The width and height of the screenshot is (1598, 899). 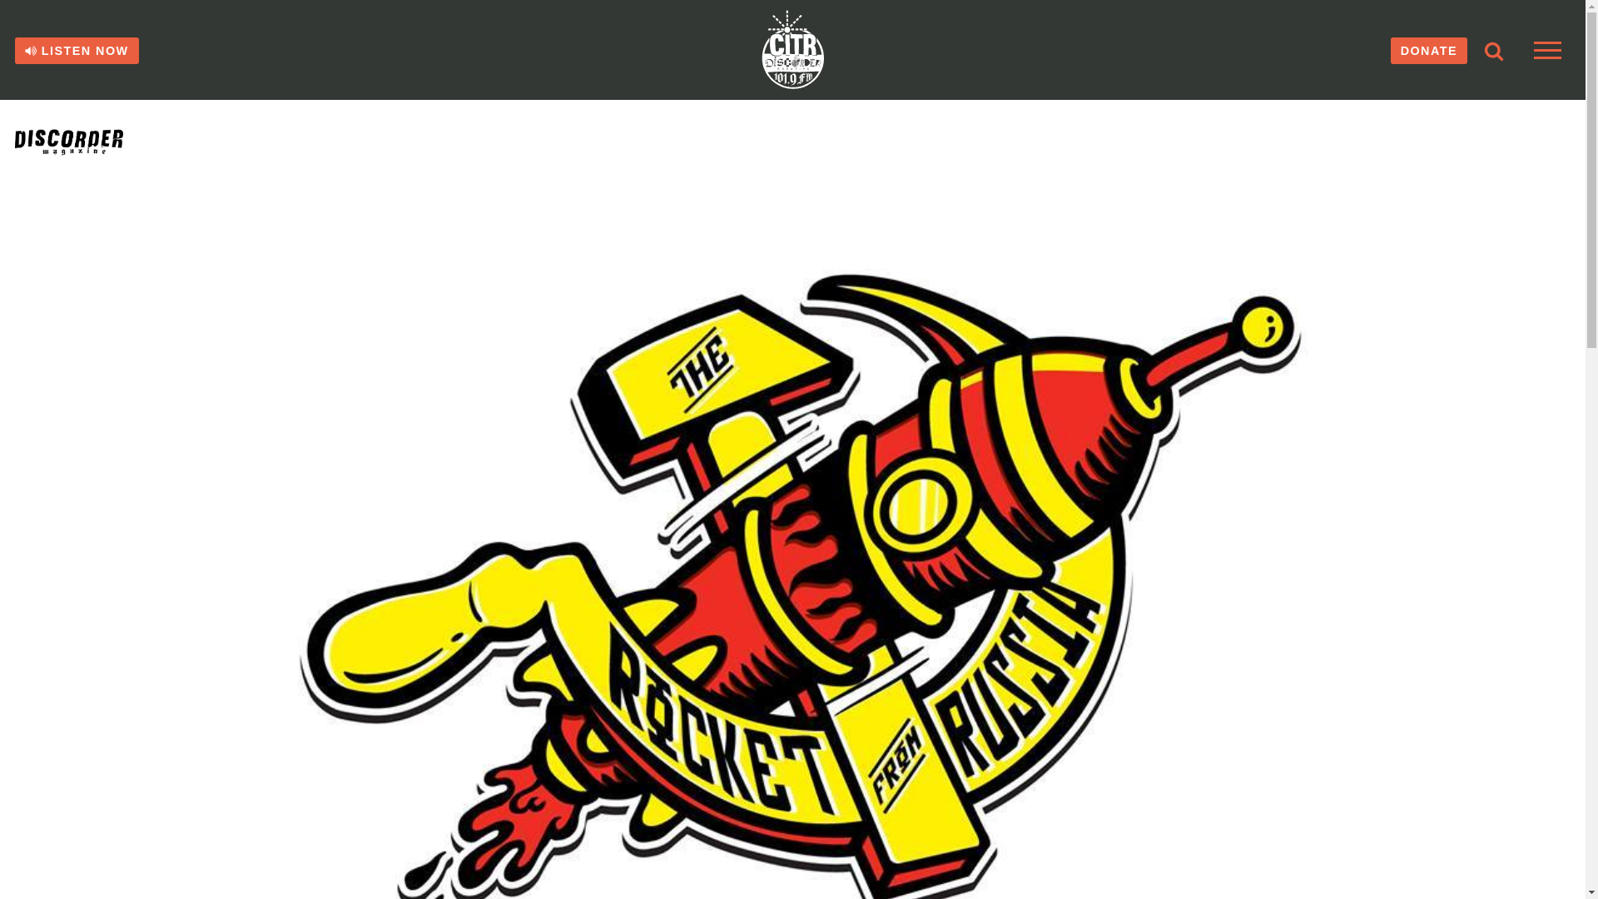 I want to click on Toggle navigation, so click(x=1547, y=50).